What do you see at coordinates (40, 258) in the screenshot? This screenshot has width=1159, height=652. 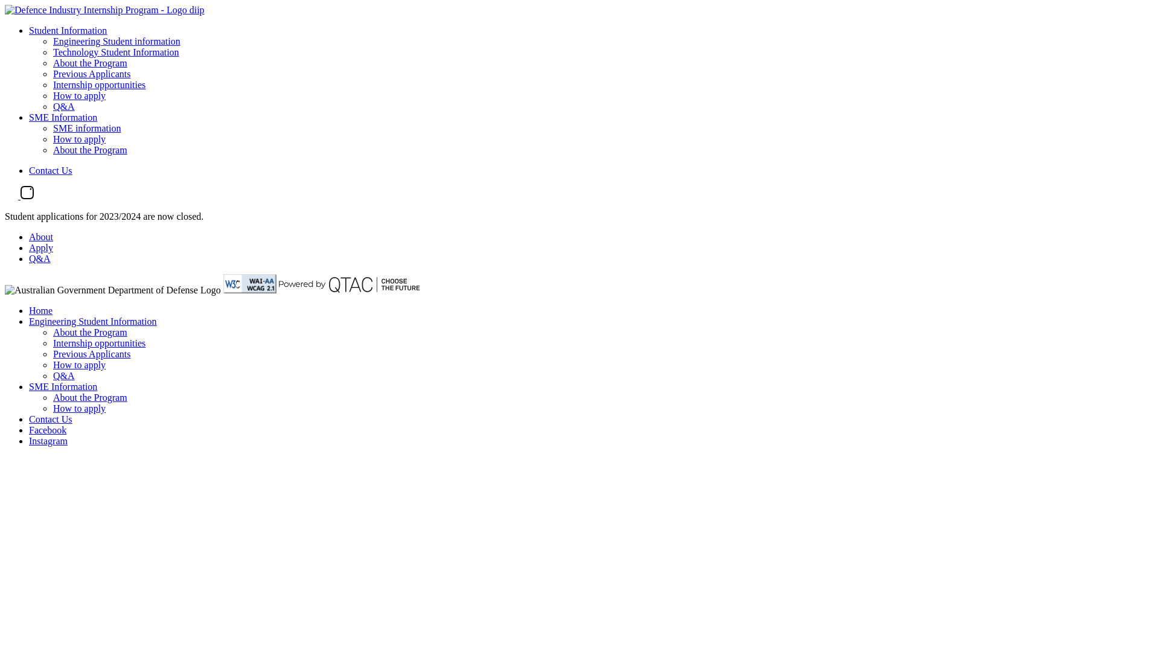 I see `Q&A` at bounding box center [40, 258].